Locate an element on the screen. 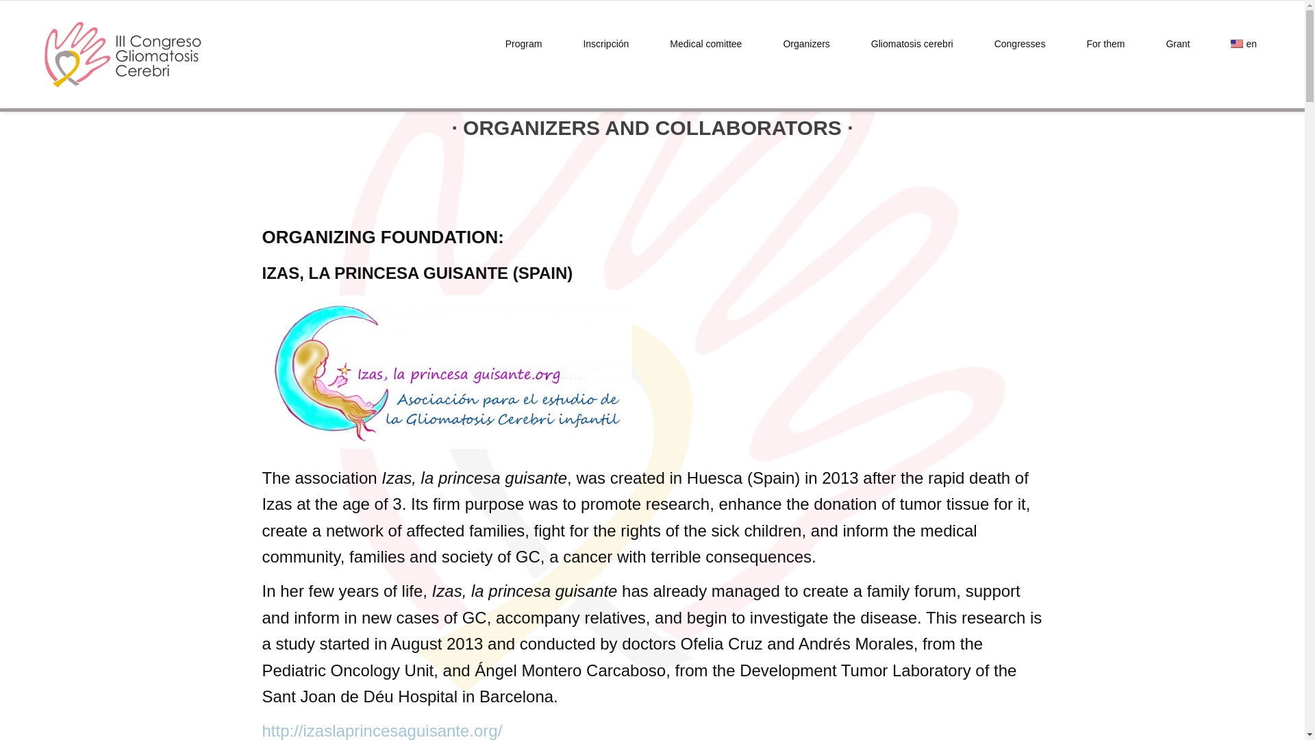 The width and height of the screenshot is (1315, 740). Congresses is located at coordinates (1019, 44).